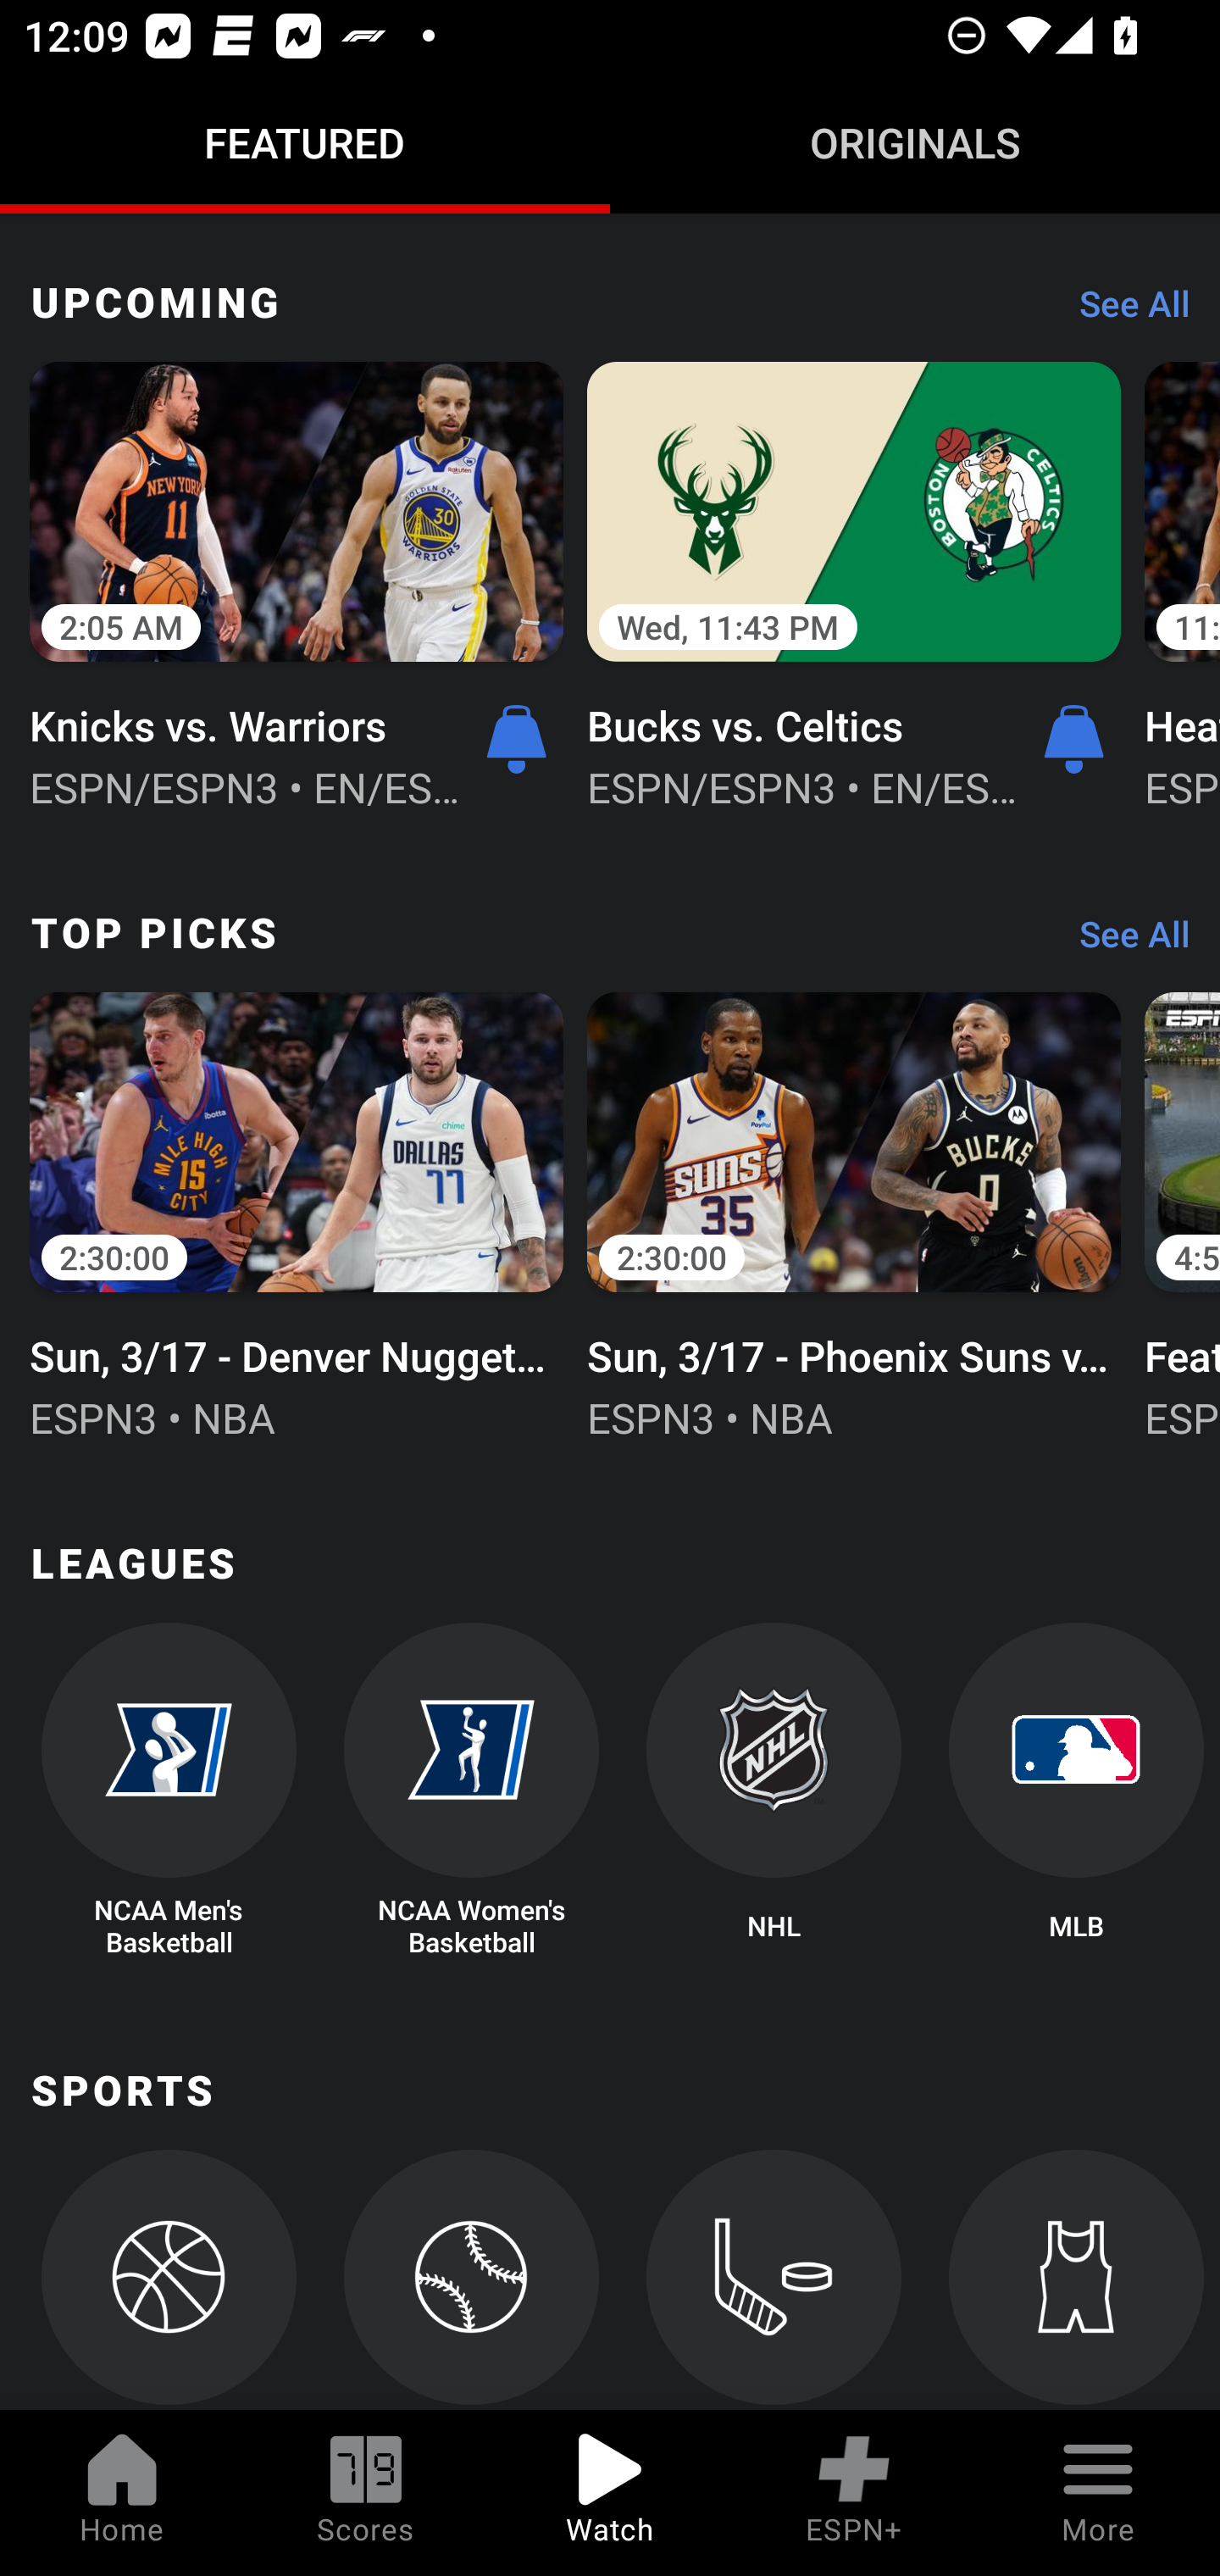 The image size is (1220, 2576). I want to click on More, so click(1098, 2493).